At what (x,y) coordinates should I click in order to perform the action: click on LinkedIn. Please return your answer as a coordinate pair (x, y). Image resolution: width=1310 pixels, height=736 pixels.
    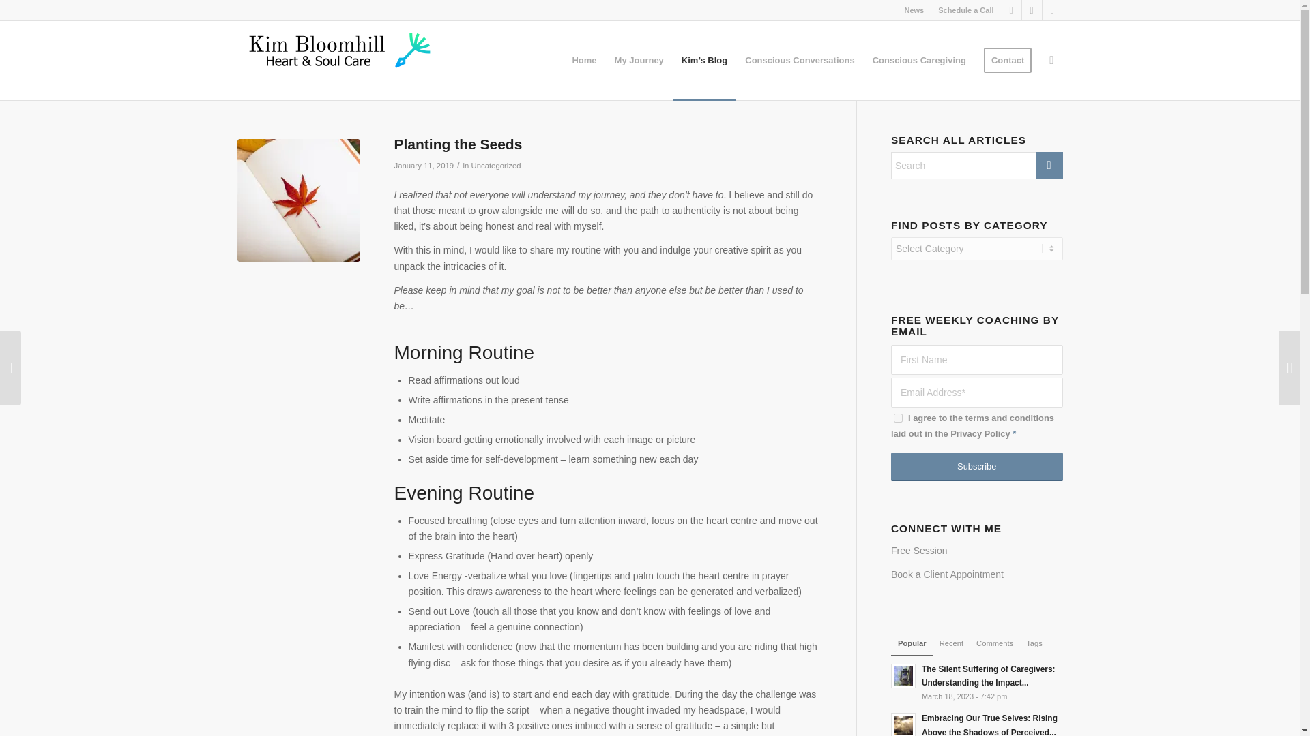
    Looking at the image, I should click on (1032, 10).